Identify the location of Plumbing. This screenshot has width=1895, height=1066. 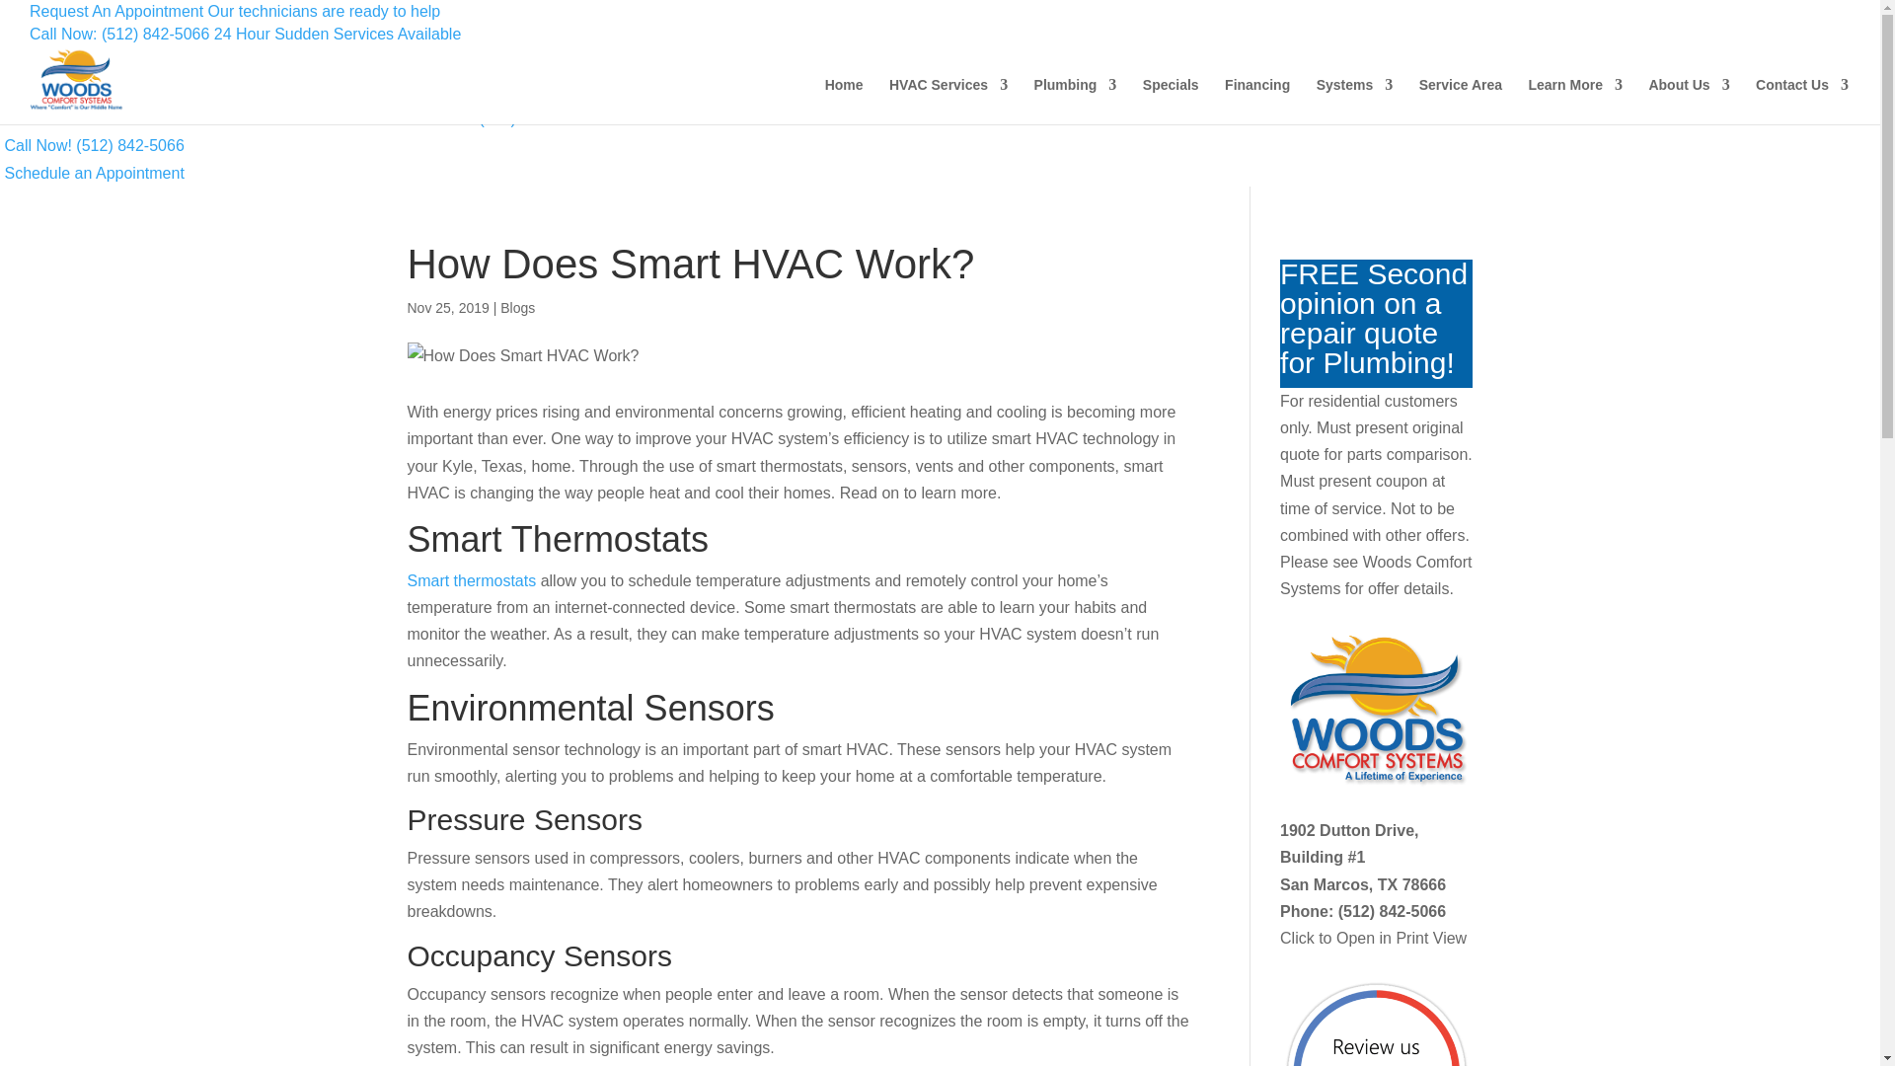
(1076, 101).